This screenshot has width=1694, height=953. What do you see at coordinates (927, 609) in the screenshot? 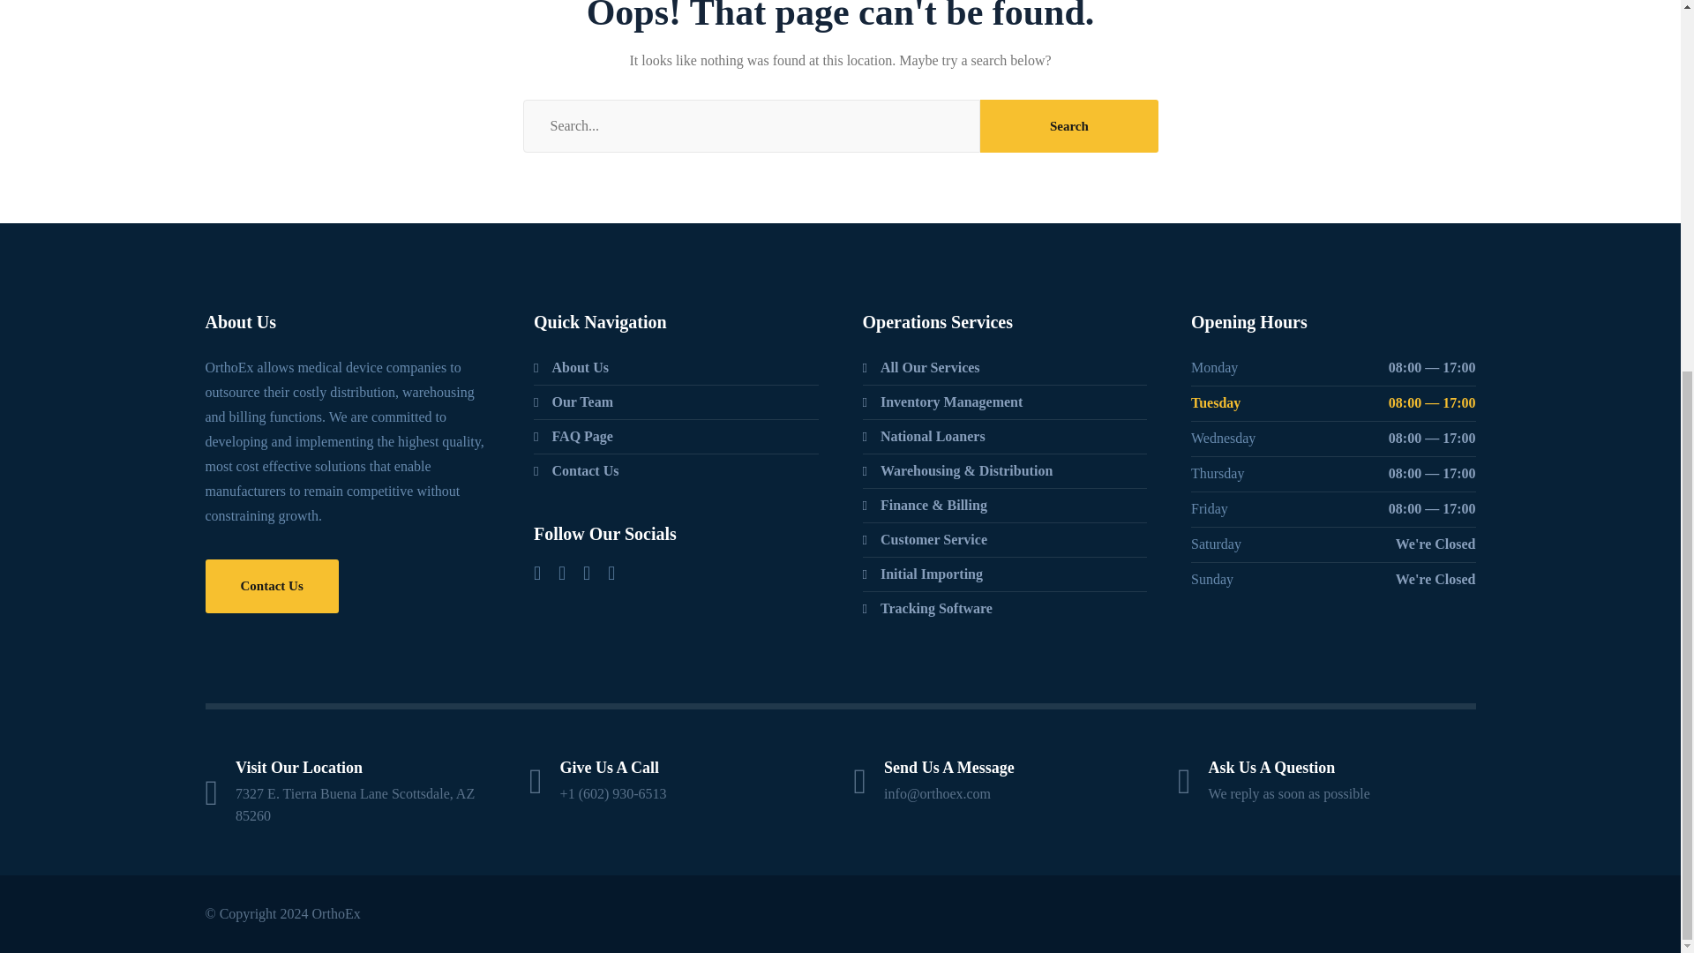
I see `Tracking Software` at bounding box center [927, 609].